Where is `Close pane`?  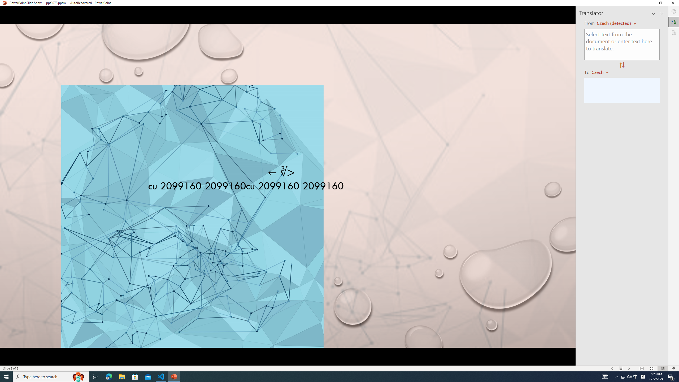
Close pane is located at coordinates (662, 13).